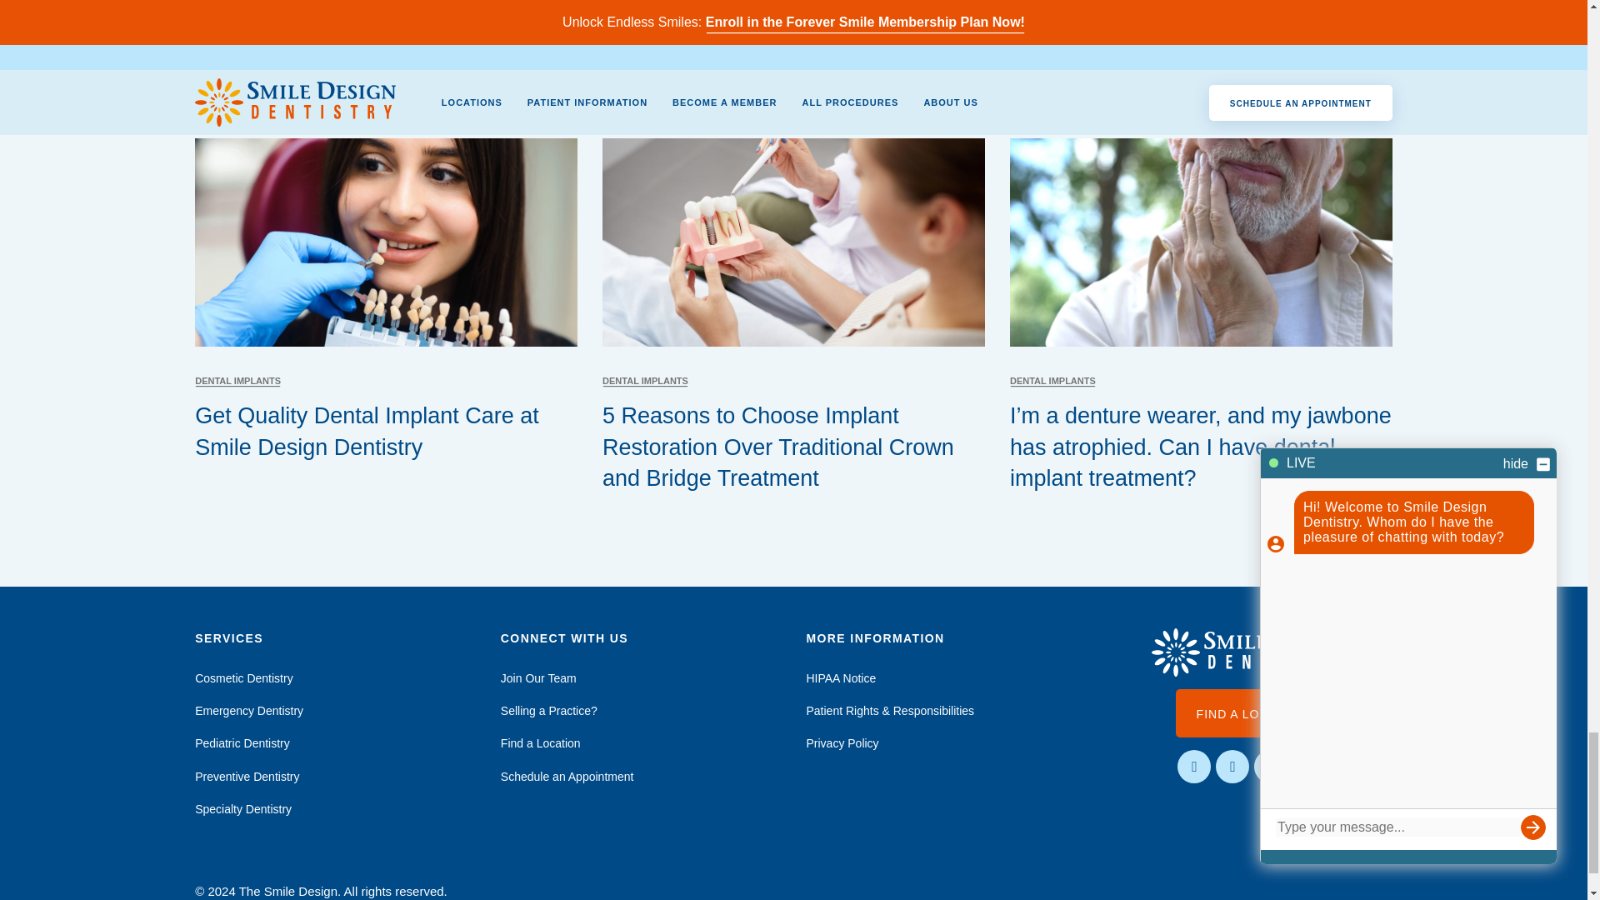 The width and height of the screenshot is (1600, 900). What do you see at coordinates (1252, 652) in the screenshot?
I see `The Smile Design` at bounding box center [1252, 652].